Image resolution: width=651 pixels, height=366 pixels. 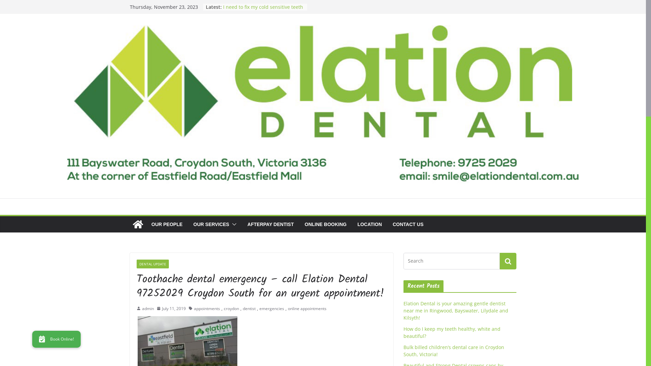 What do you see at coordinates (56, 339) in the screenshot?
I see `Book Online!` at bounding box center [56, 339].